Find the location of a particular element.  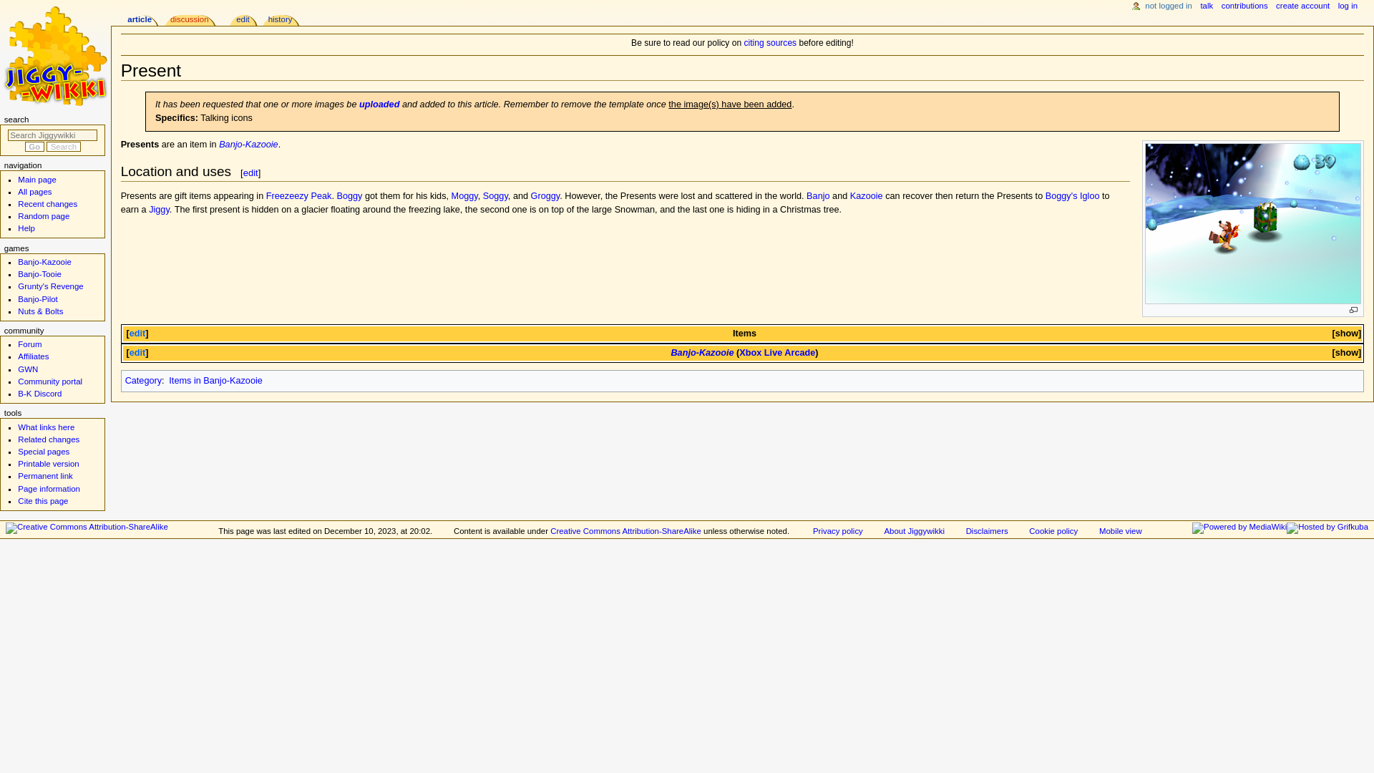

Kazooie is located at coordinates (867, 195).